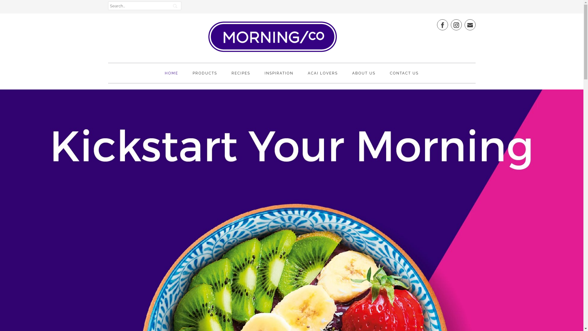 This screenshot has height=331, width=588. What do you see at coordinates (404, 77) in the screenshot?
I see `CONTACT US` at bounding box center [404, 77].